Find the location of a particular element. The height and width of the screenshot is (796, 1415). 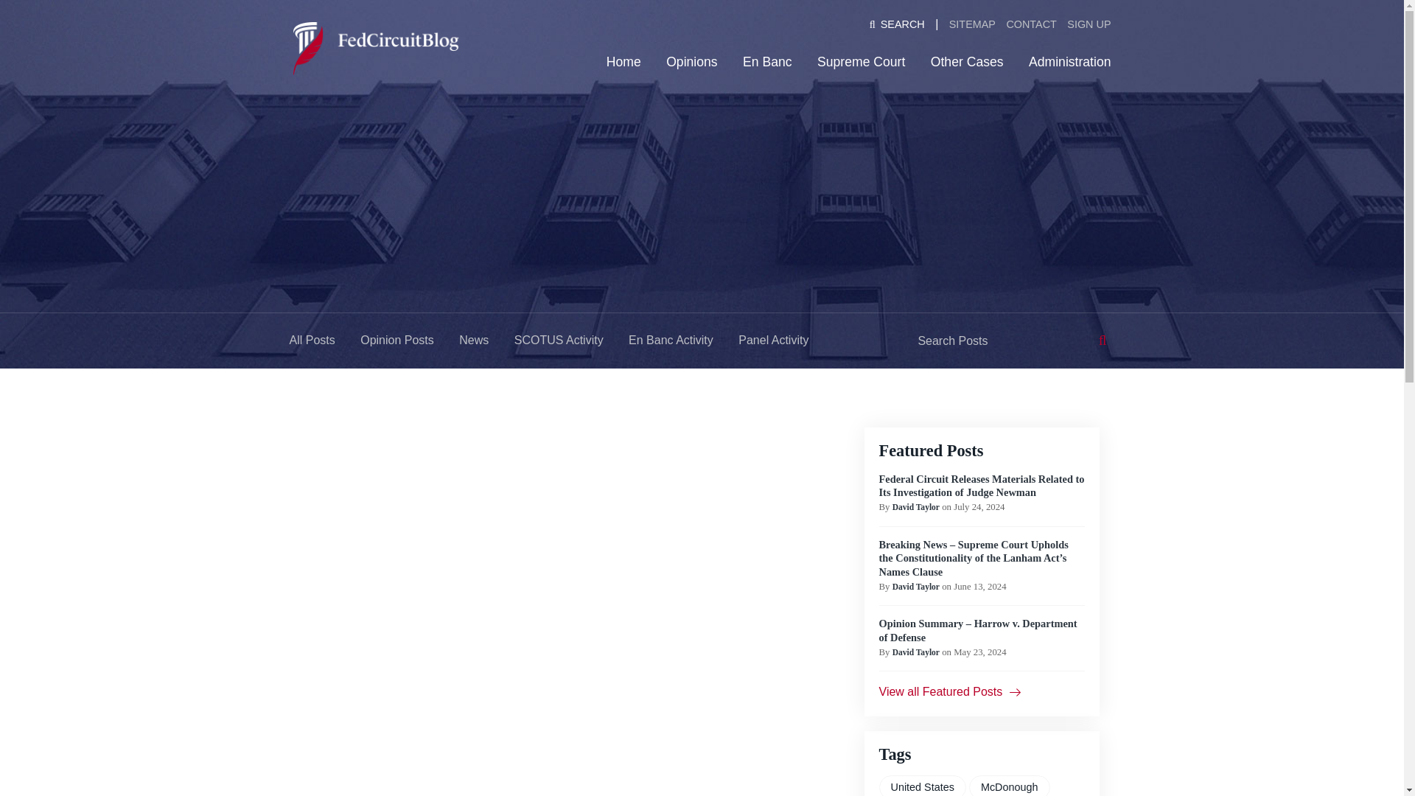

Opinions is located at coordinates (691, 61).